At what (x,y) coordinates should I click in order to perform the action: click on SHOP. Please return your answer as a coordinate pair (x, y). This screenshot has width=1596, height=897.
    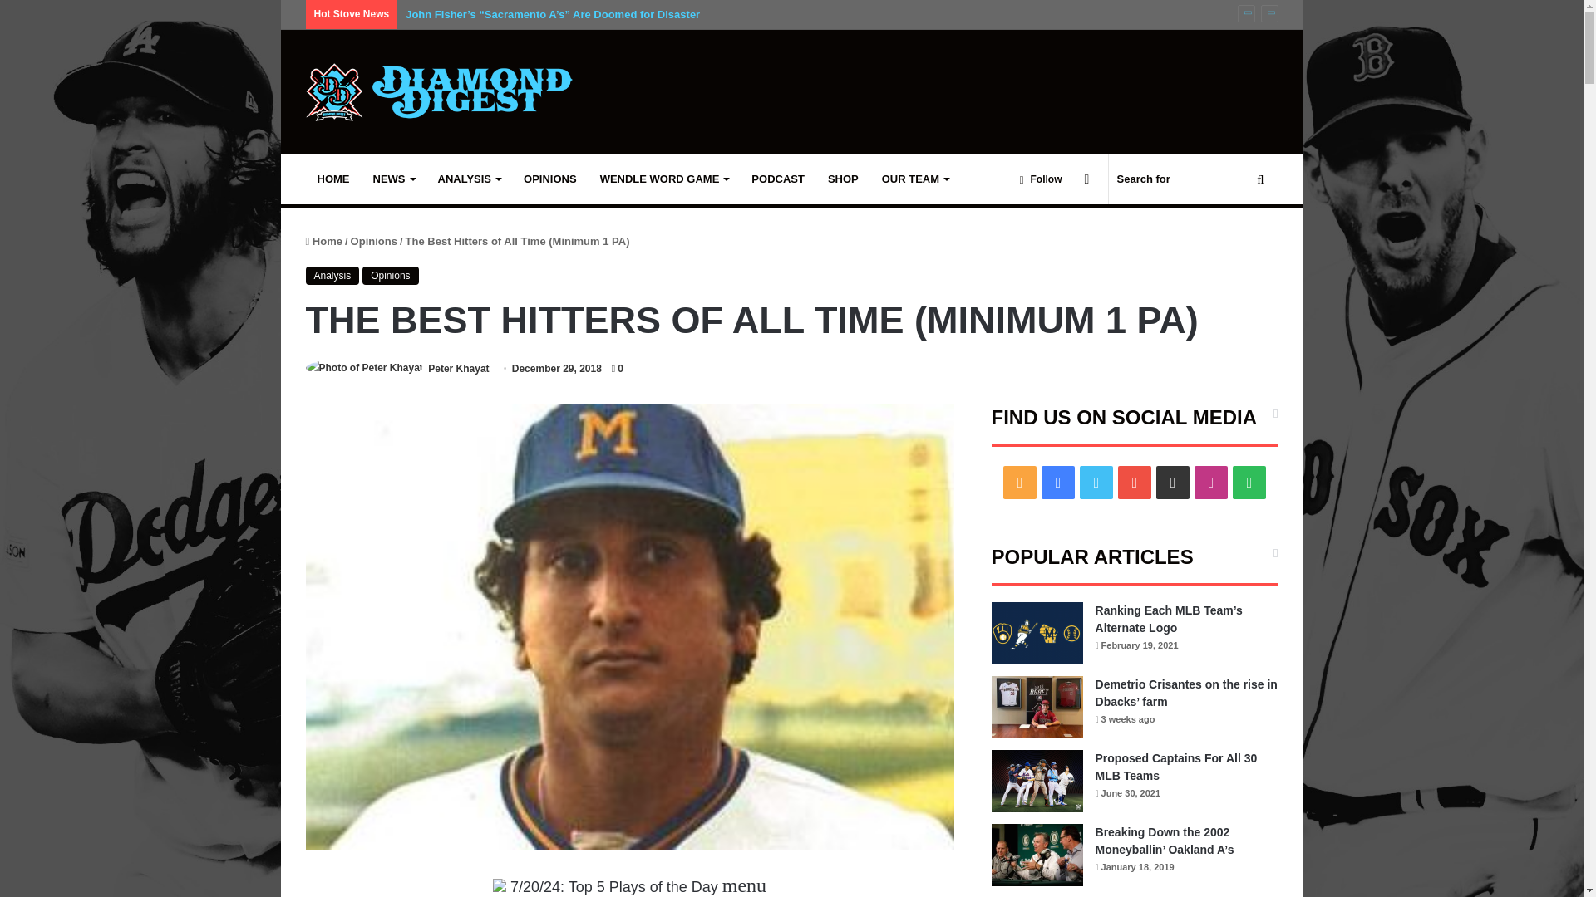
    Looking at the image, I should click on (843, 179).